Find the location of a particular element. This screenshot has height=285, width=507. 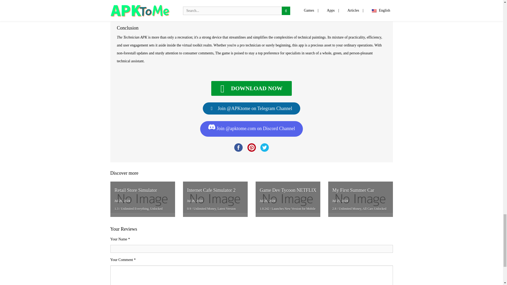

DOWNLOAD NOW is located at coordinates (251, 88).